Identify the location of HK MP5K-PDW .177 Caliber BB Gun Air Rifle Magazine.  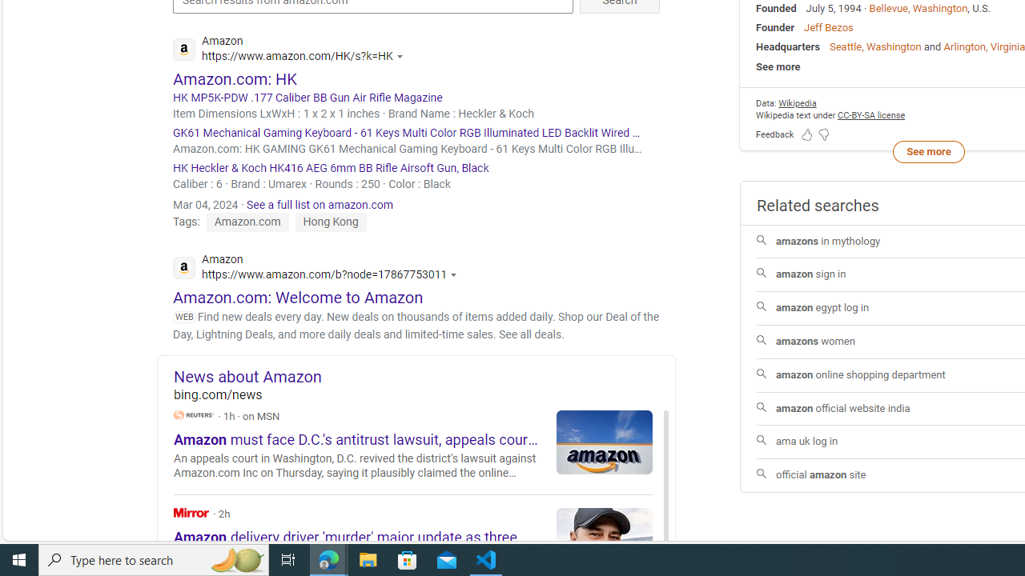
(416, 98).